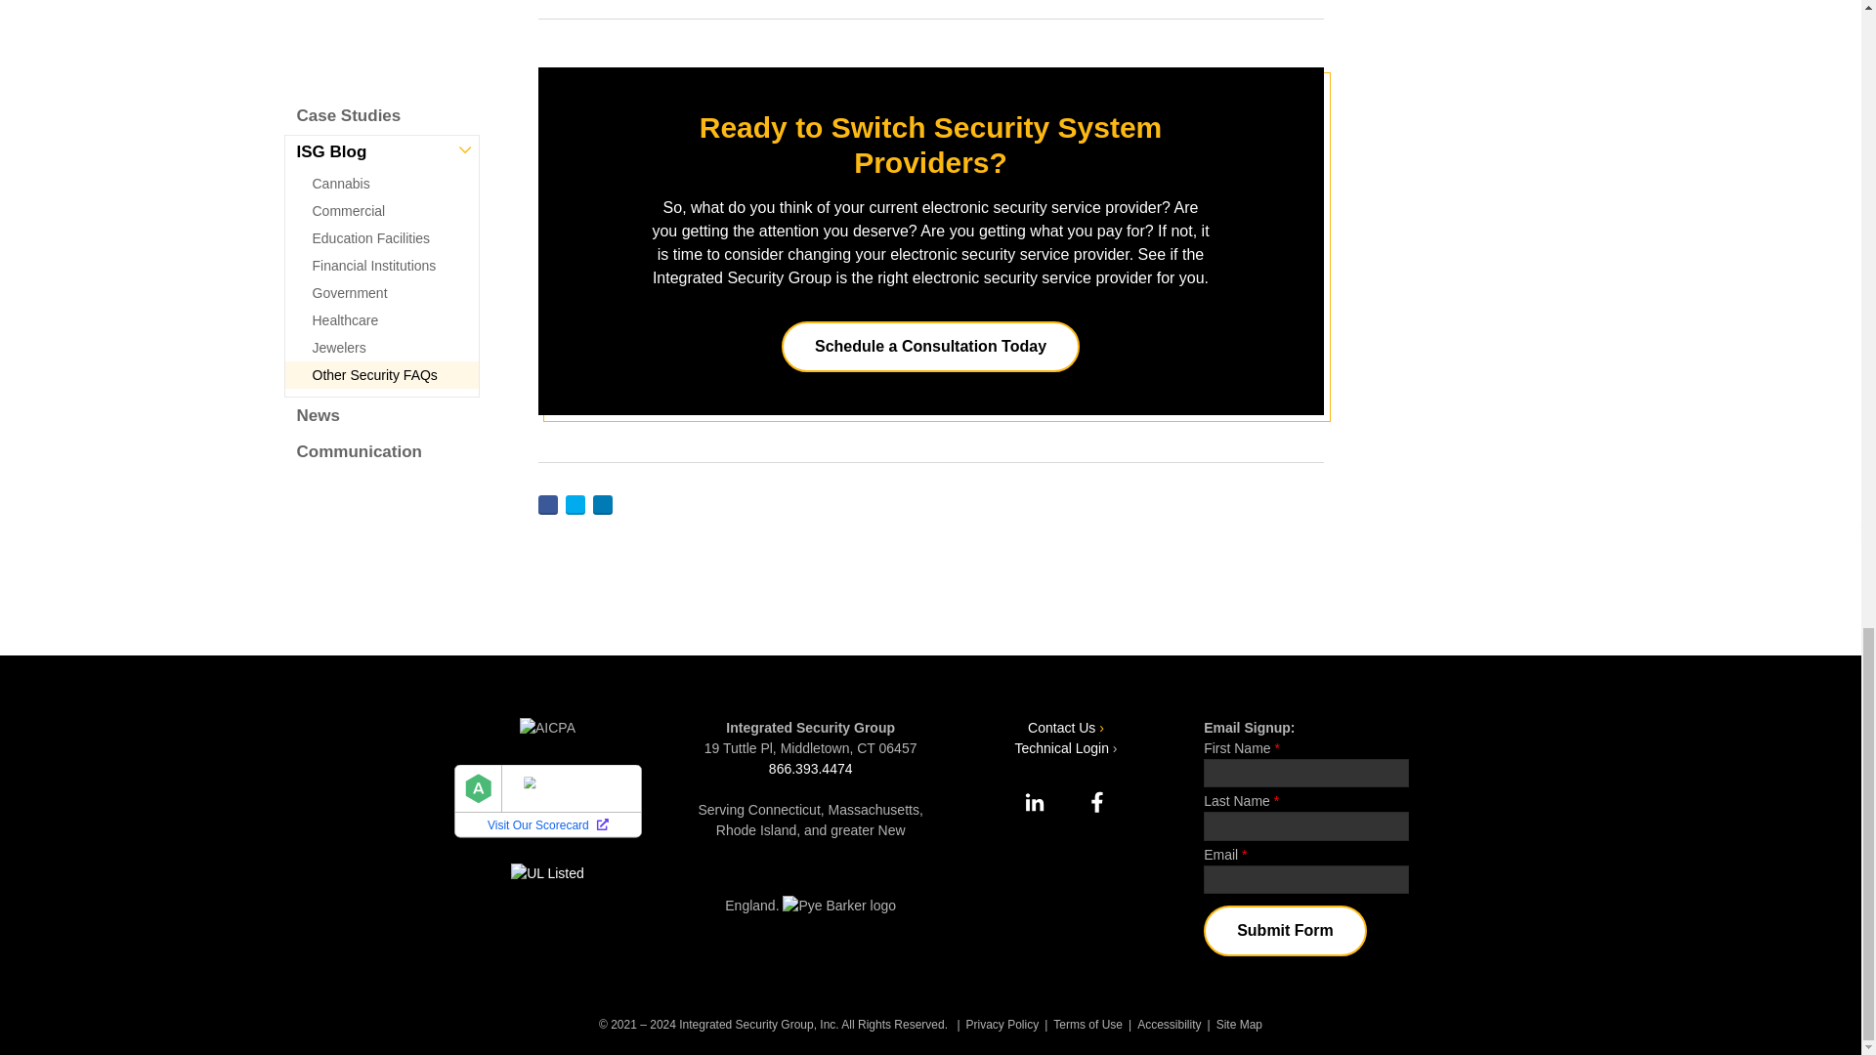 The image size is (1876, 1055). Describe the element at coordinates (602, 504) in the screenshot. I see `Share on LinkedIn` at that location.